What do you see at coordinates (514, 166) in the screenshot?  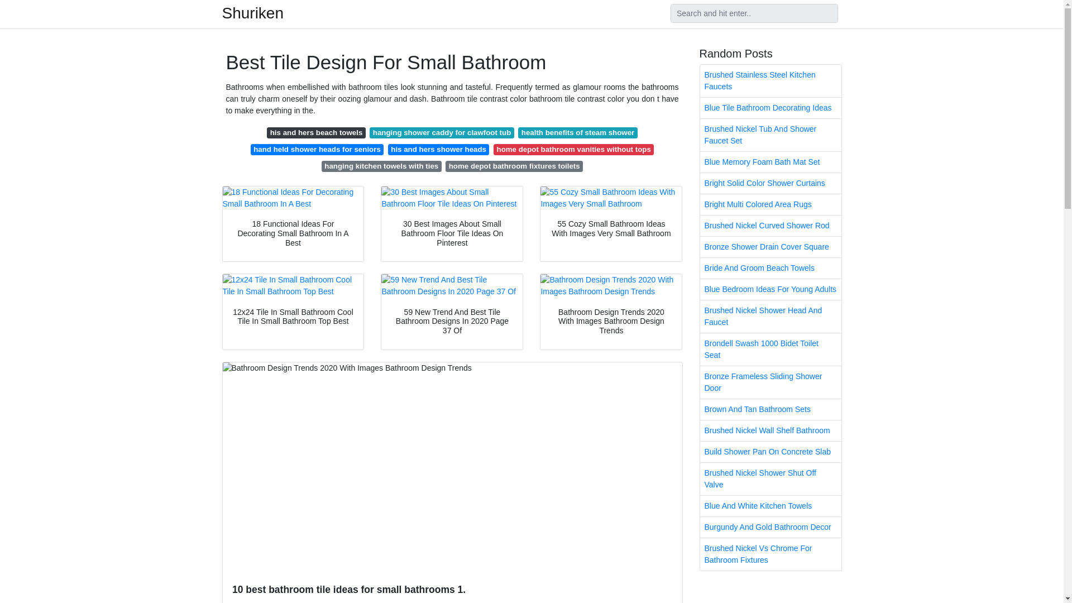 I see `home depot bathroom fixtures toilets` at bounding box center [514, 166].